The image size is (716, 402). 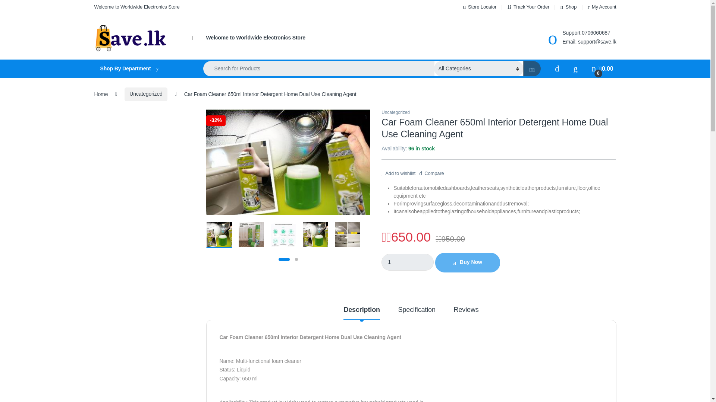 What do you see at coordinates (602, 7) in the screenshot?
I see `My Account` at bounding box center [602, 7].